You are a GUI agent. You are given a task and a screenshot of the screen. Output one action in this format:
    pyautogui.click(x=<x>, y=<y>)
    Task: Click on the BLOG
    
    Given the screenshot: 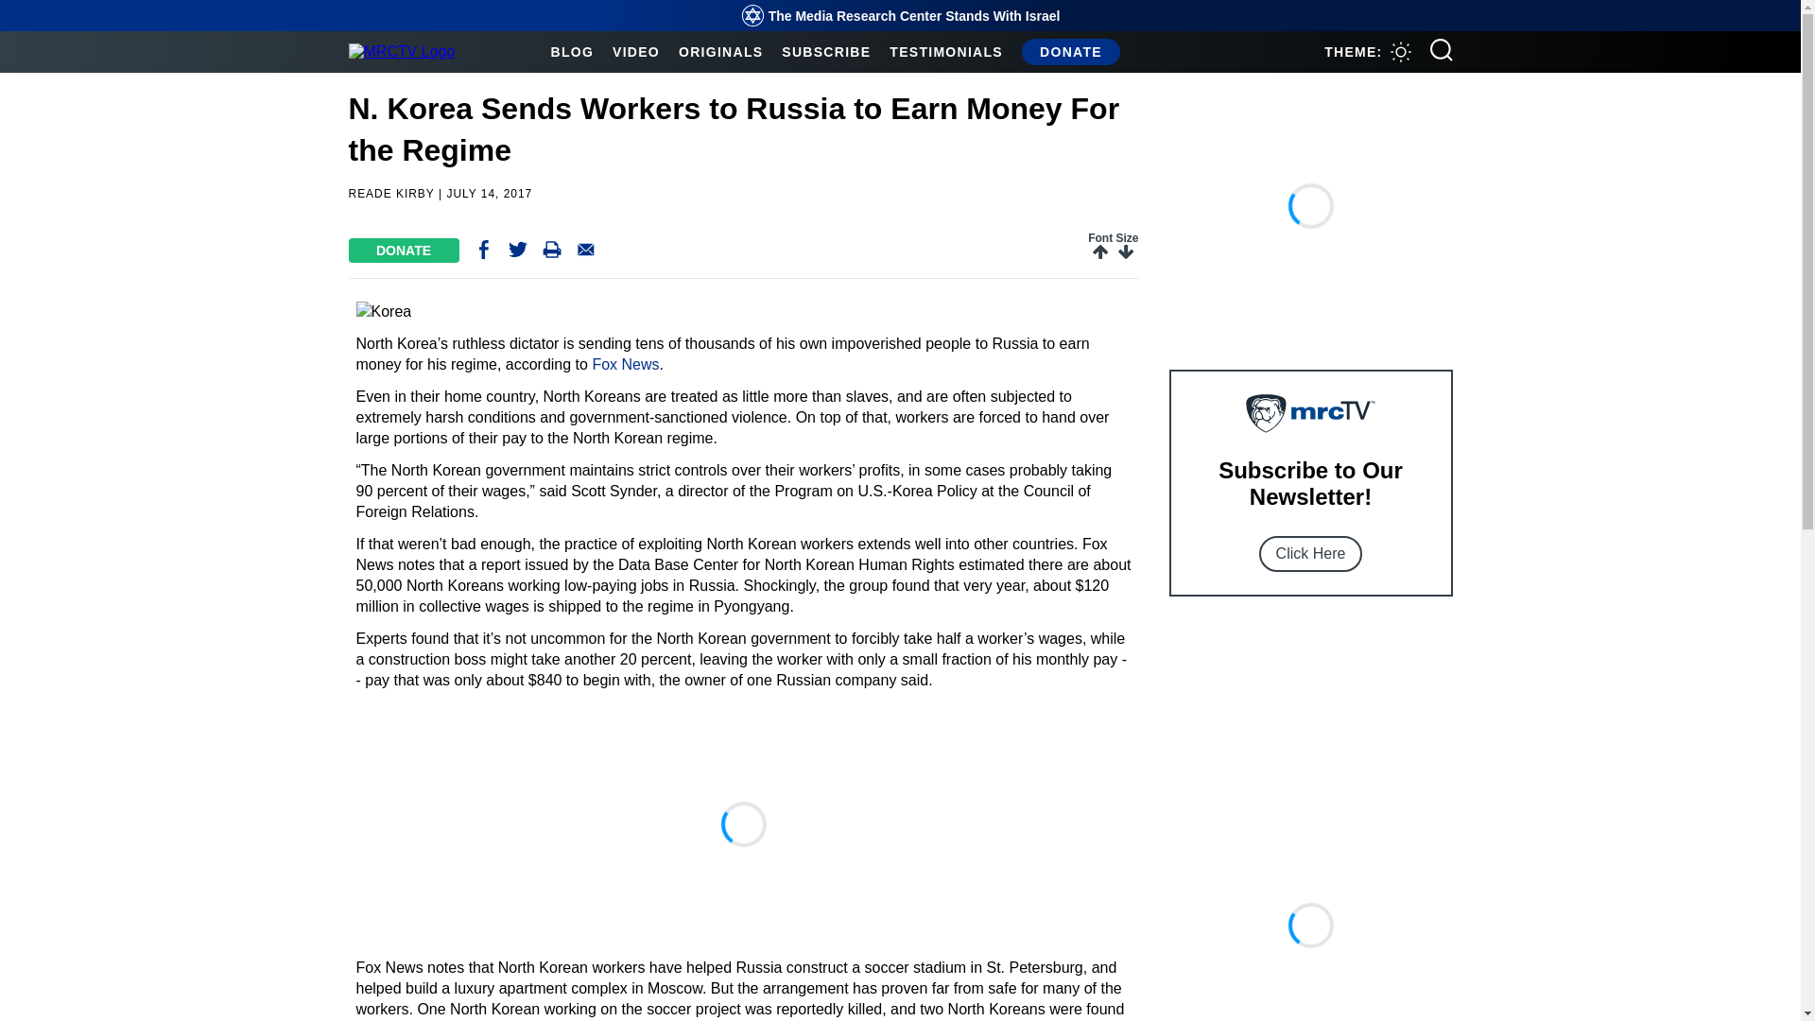 What is the action you would take?
    pyautogui.click(x=571, y=51)
    